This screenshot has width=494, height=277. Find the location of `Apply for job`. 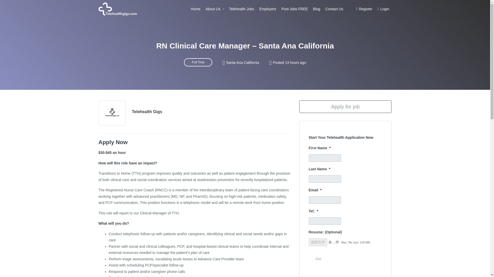

Apply for job is located at coordinates (345, 106).